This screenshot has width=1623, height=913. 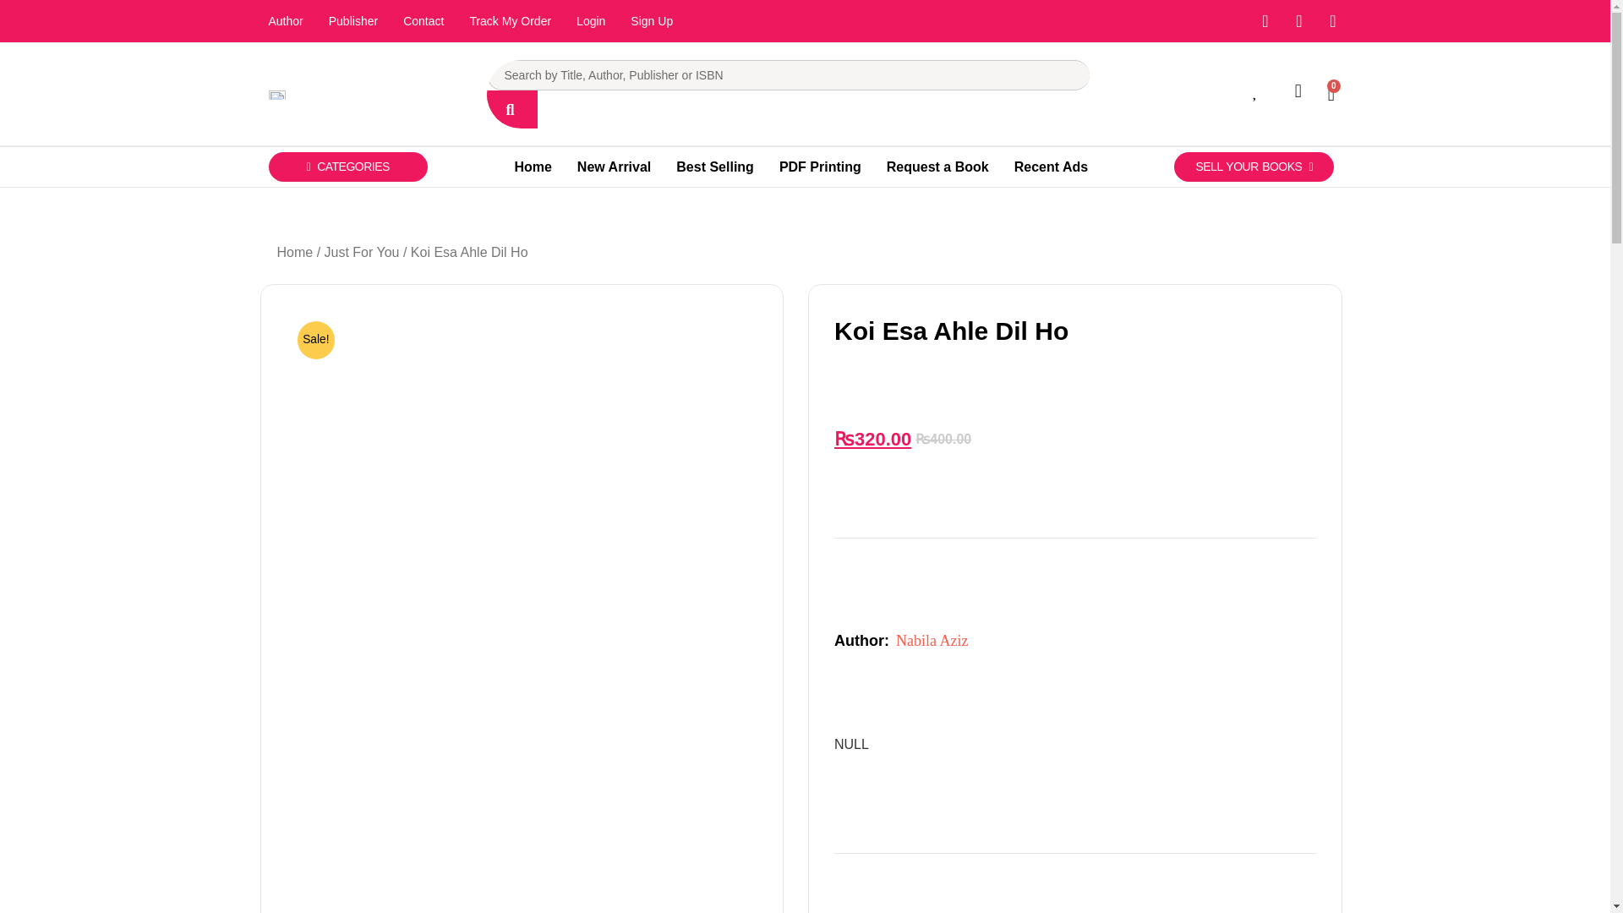 I want to click on Search Button, so click(x=512, y=109).